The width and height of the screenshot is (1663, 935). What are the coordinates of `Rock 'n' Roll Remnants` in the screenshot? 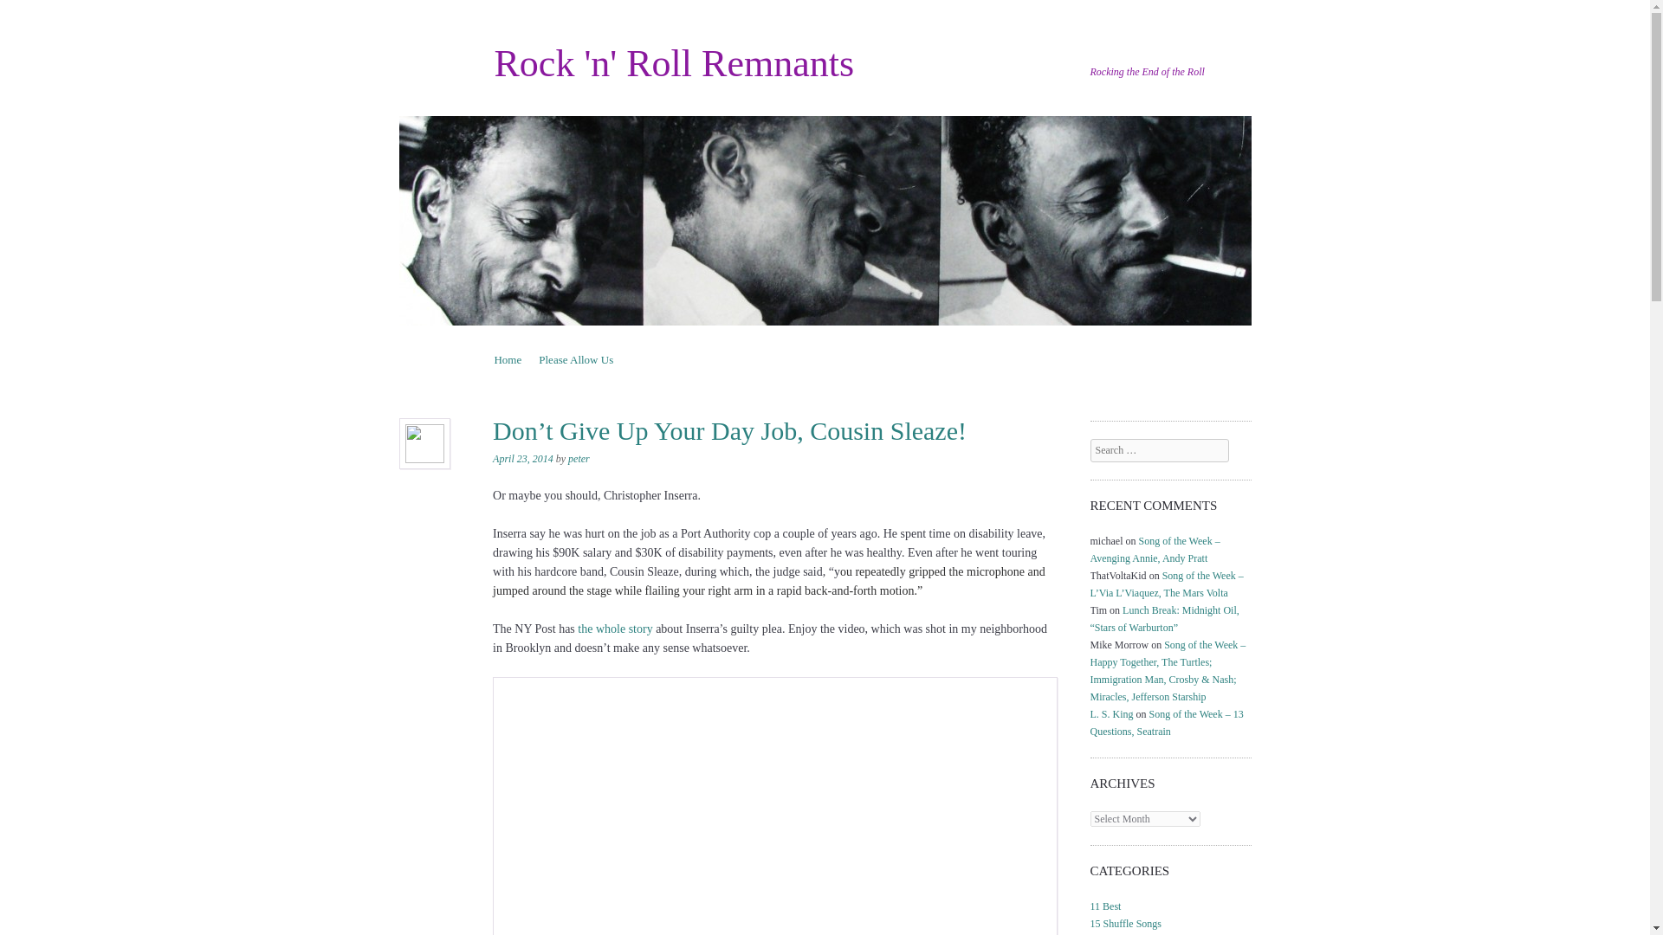 It's located at (674, 63).